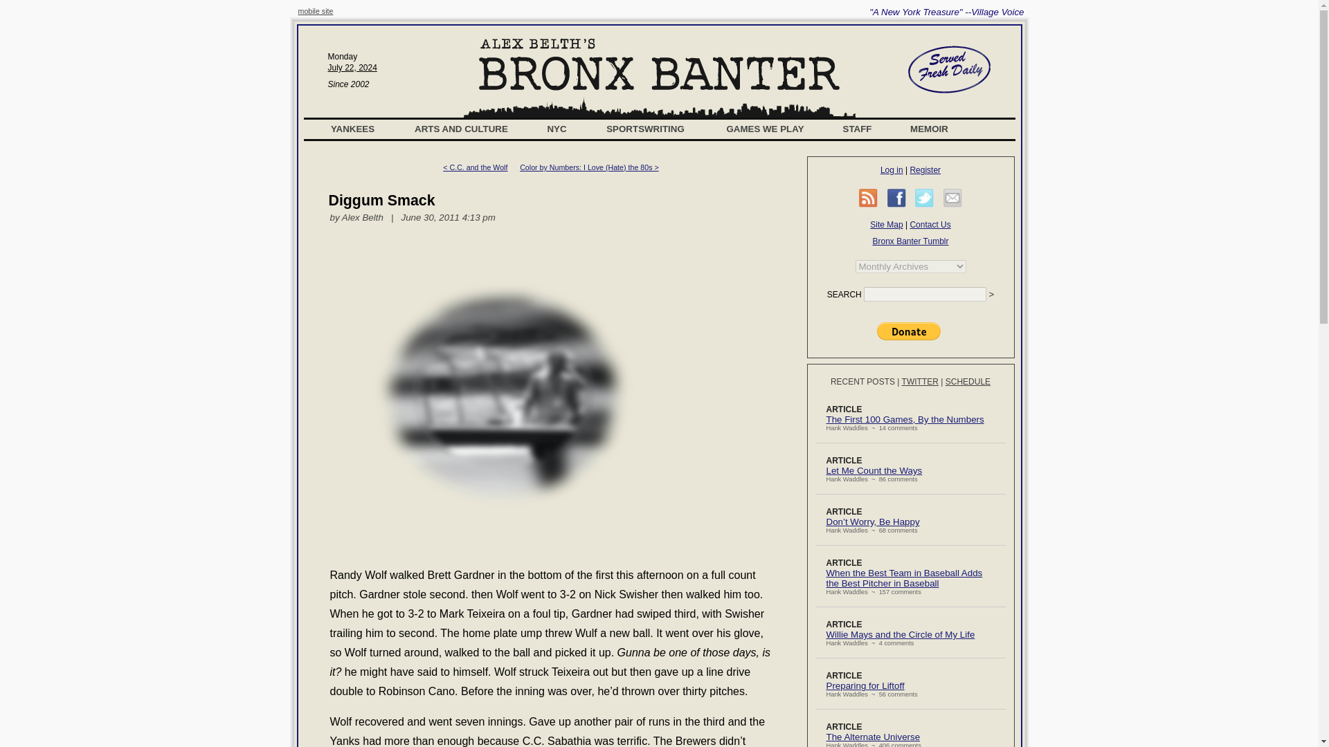  I want to click on Share via email, so click(952, 198).